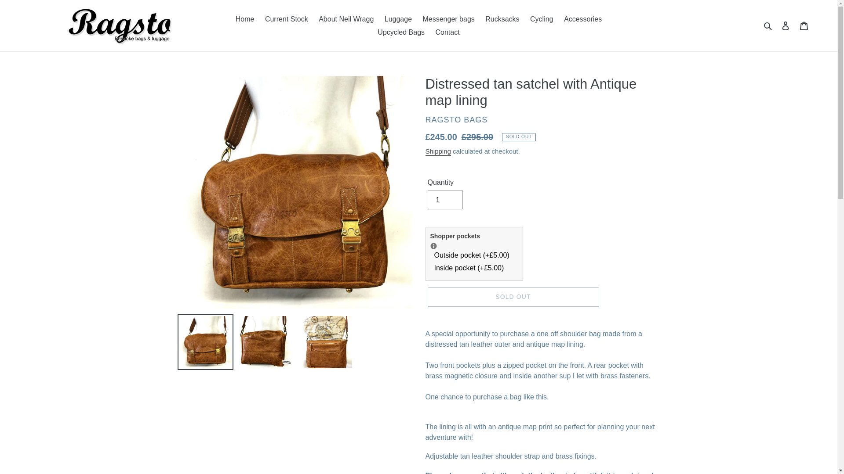 The image size is (844, 474). What do you see at coordinates (401, 32) in the screenshot?
I see `Upcycled Bags` at bounding box center [401, 32].